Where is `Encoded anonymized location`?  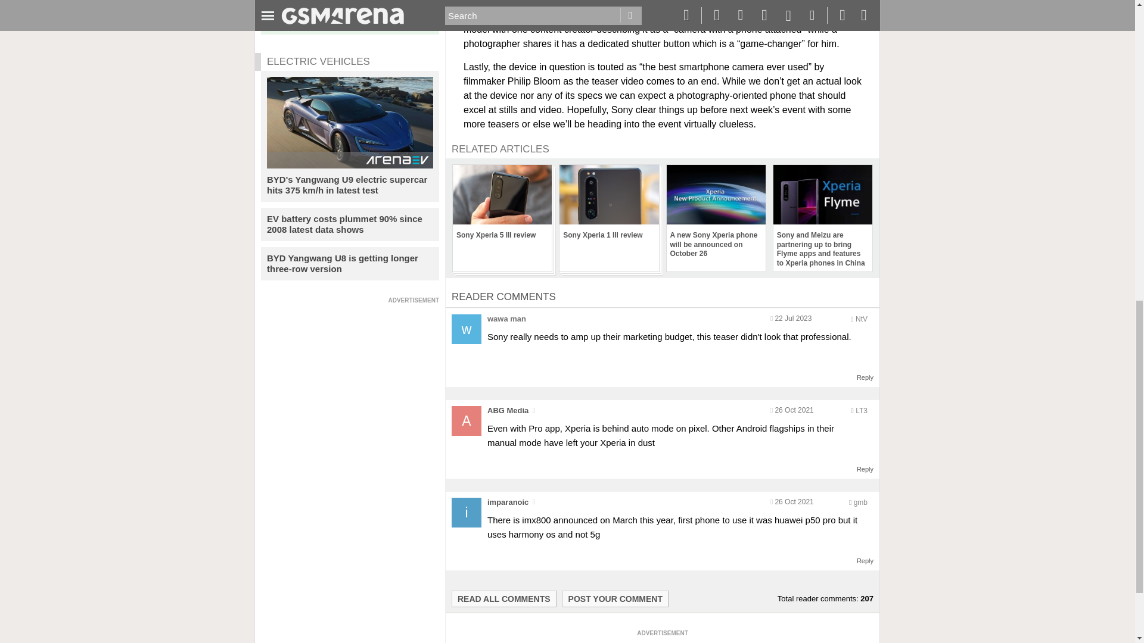 Encoded anonymized location is located at coordinates (862, 319).